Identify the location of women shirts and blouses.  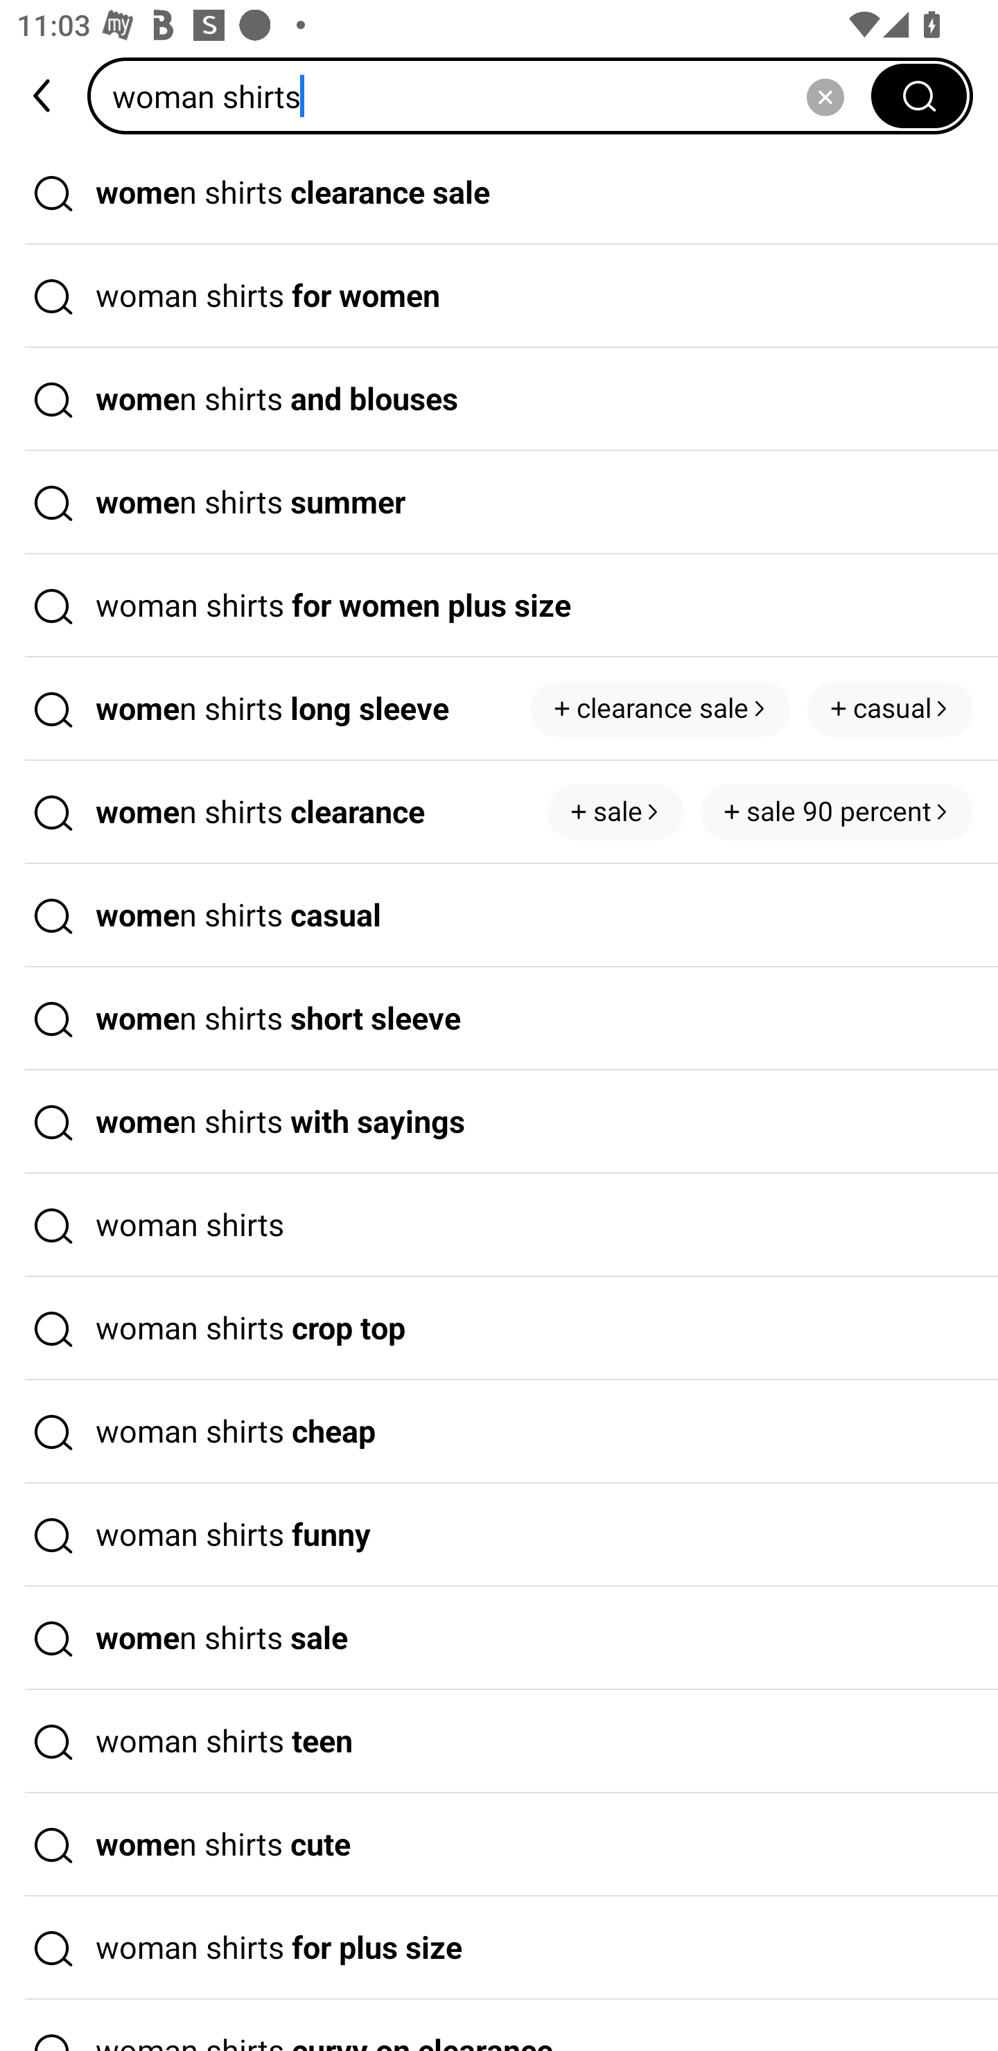
(499, 400).